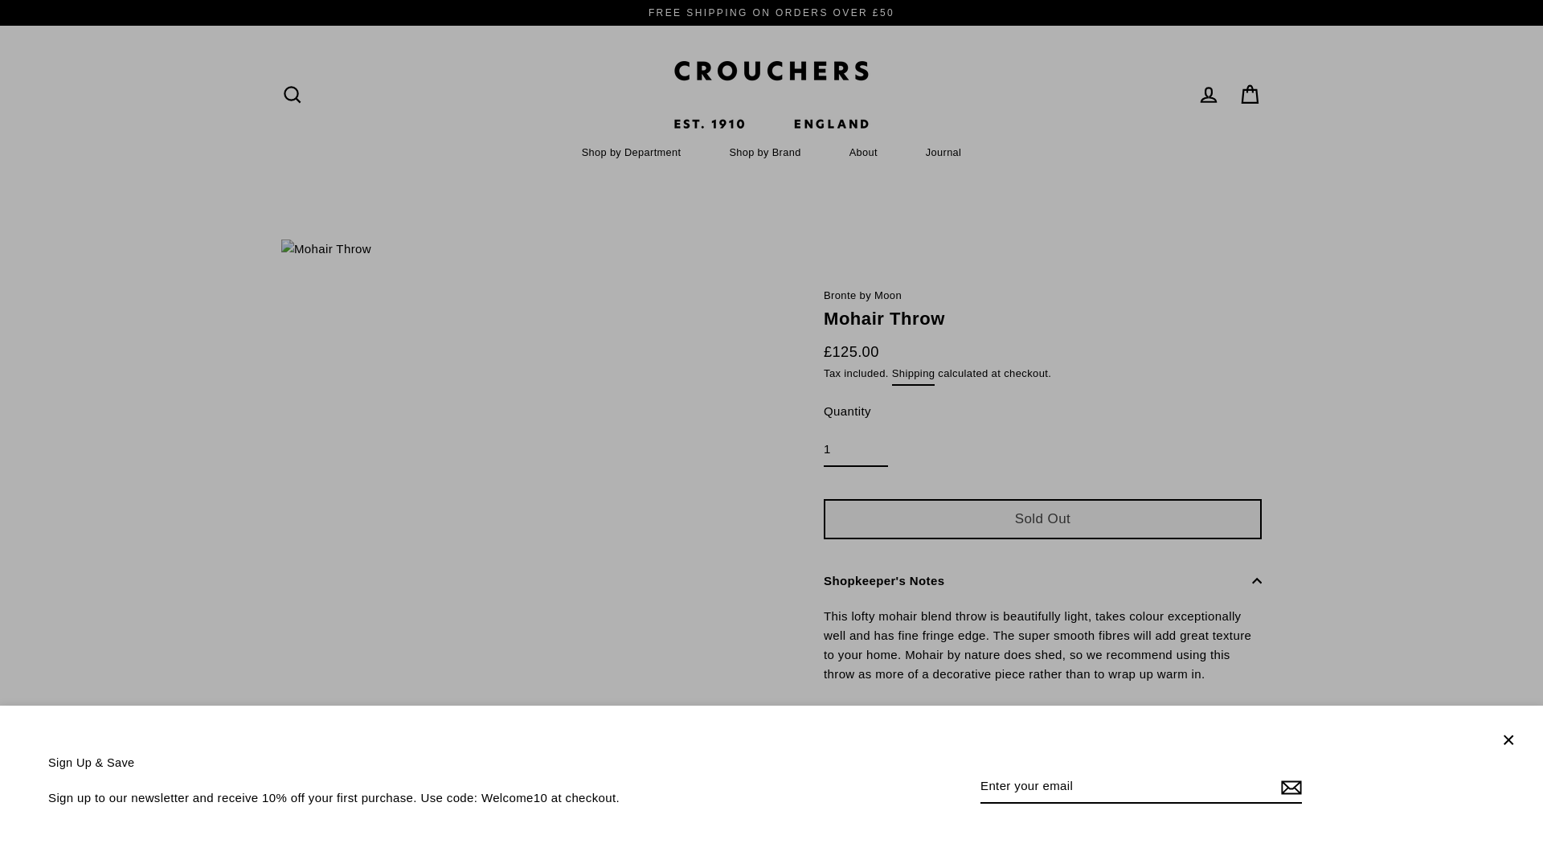  Describe the element at coordinates (1250, 95) in the screenshot. I see `Cart` at that location.